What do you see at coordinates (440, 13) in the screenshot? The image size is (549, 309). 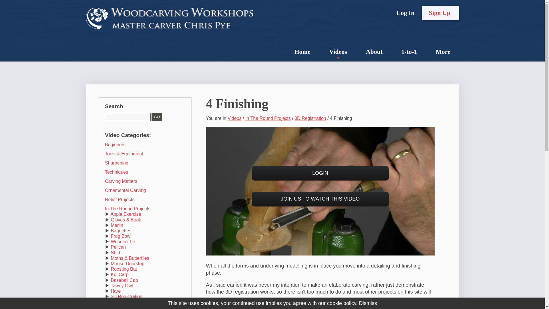 I see `Sign Up` at bounding box center [440, 13].